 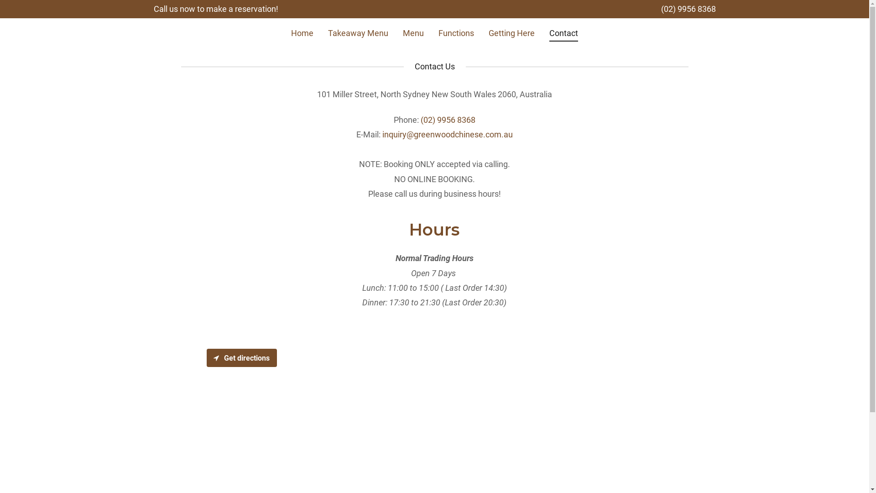 I want to click on Functions, so click(x=456, y=33).